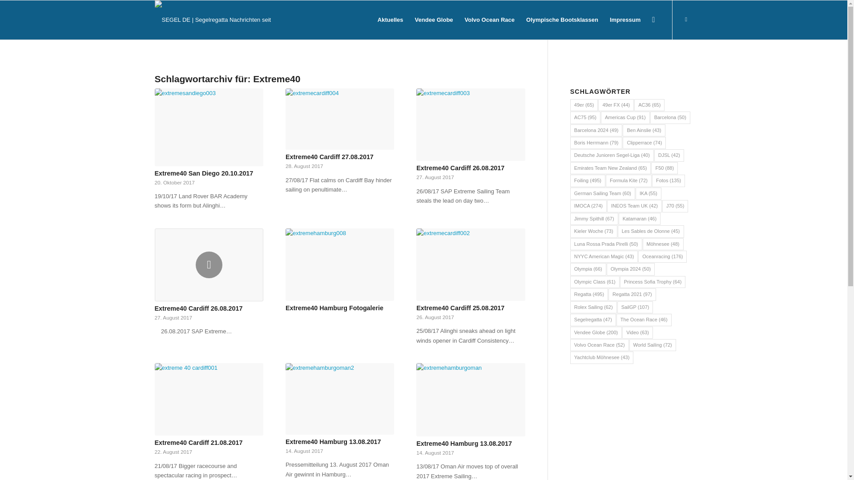  Describe the element at coordinates (471, 265) in the screenshot. I see `Extreme40 Cardiff 25.08.2017` at that location.